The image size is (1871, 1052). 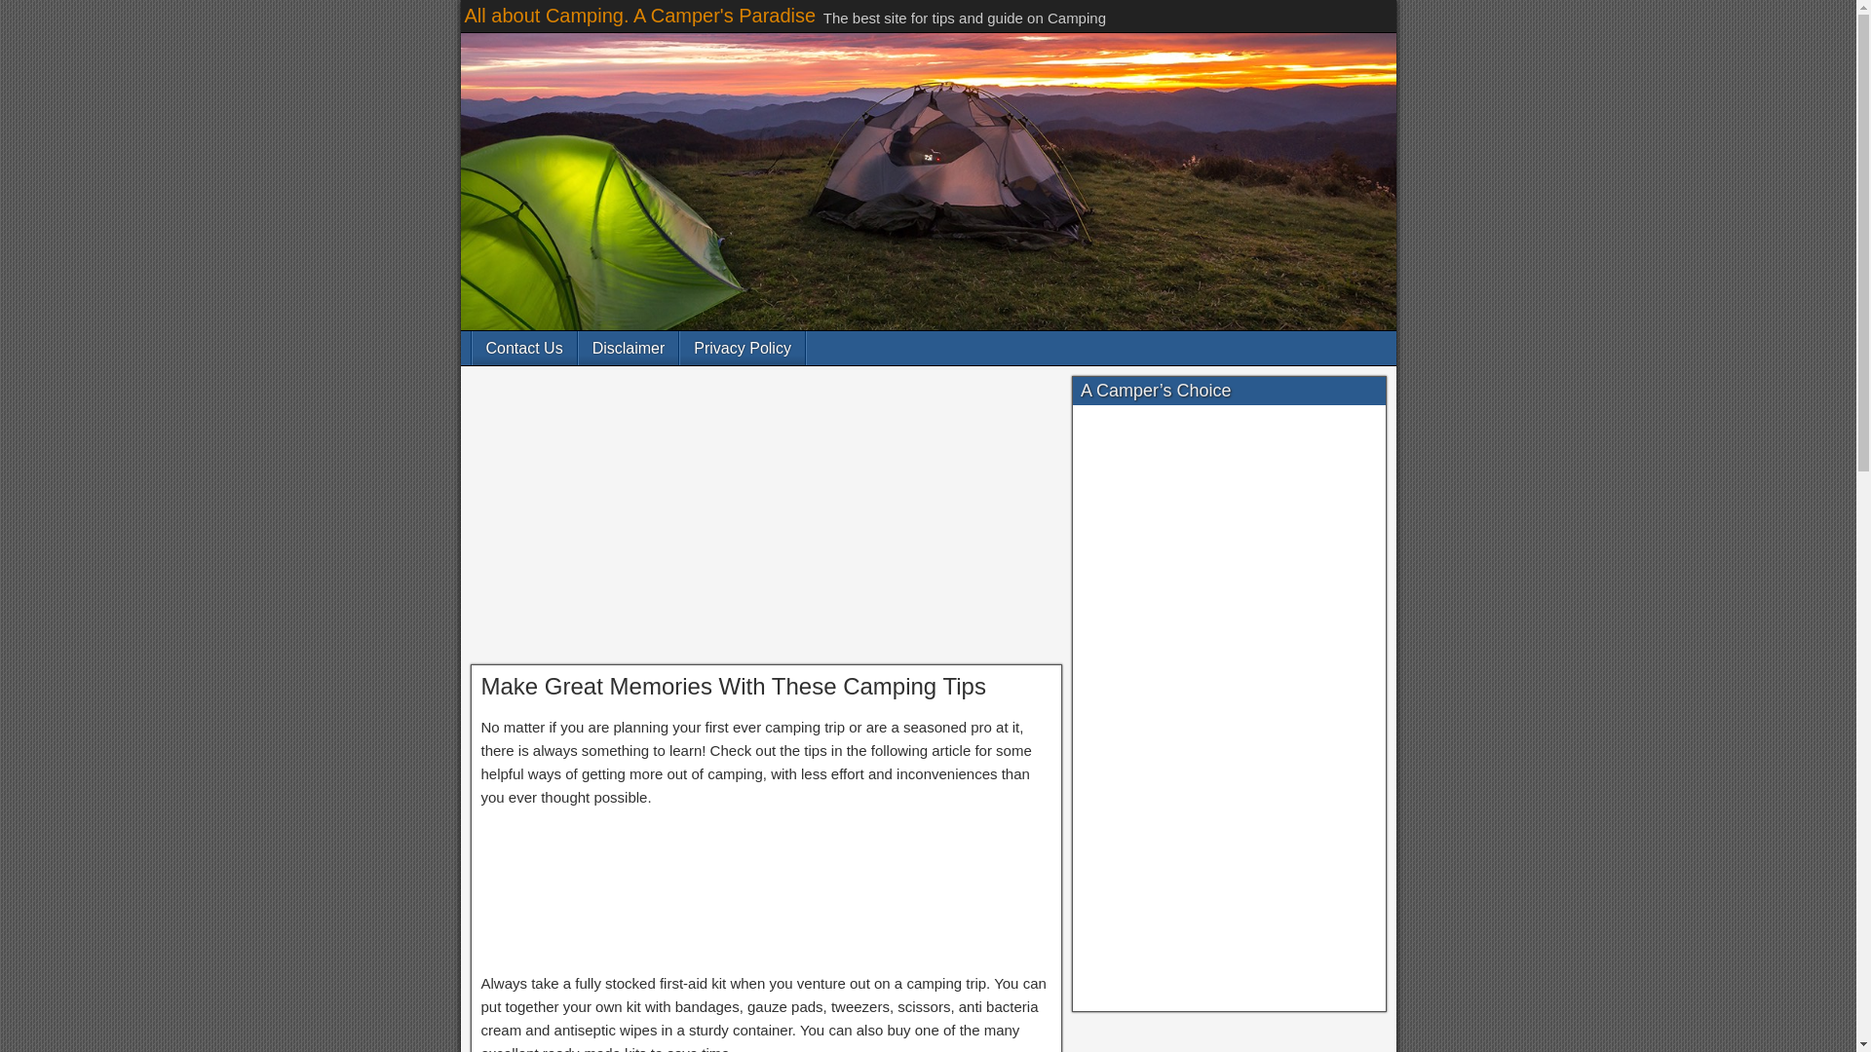 What do you see at coordinates (733, 686) in the screenshot?
I see `Make Great Memories With These Camping Tips` at bounding box center [733, 686].